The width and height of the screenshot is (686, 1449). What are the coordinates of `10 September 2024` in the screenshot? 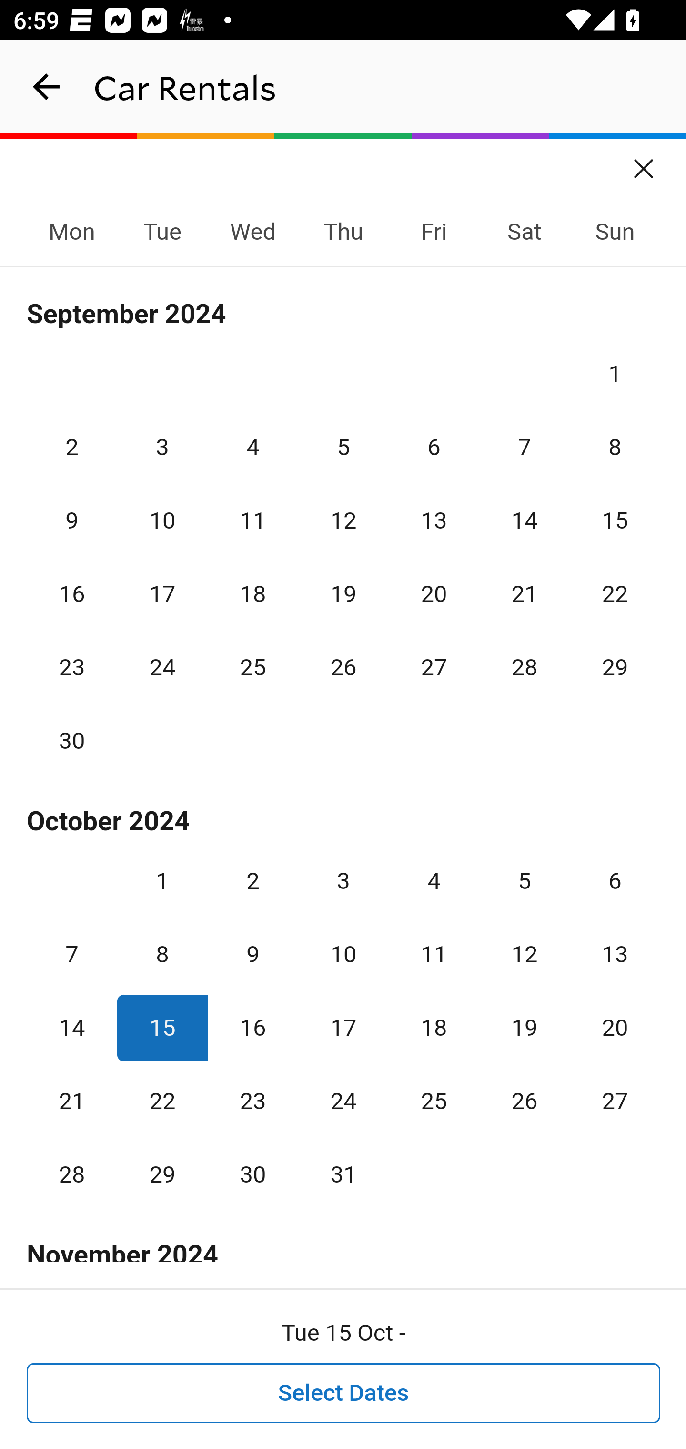 It's located at (162, 520).